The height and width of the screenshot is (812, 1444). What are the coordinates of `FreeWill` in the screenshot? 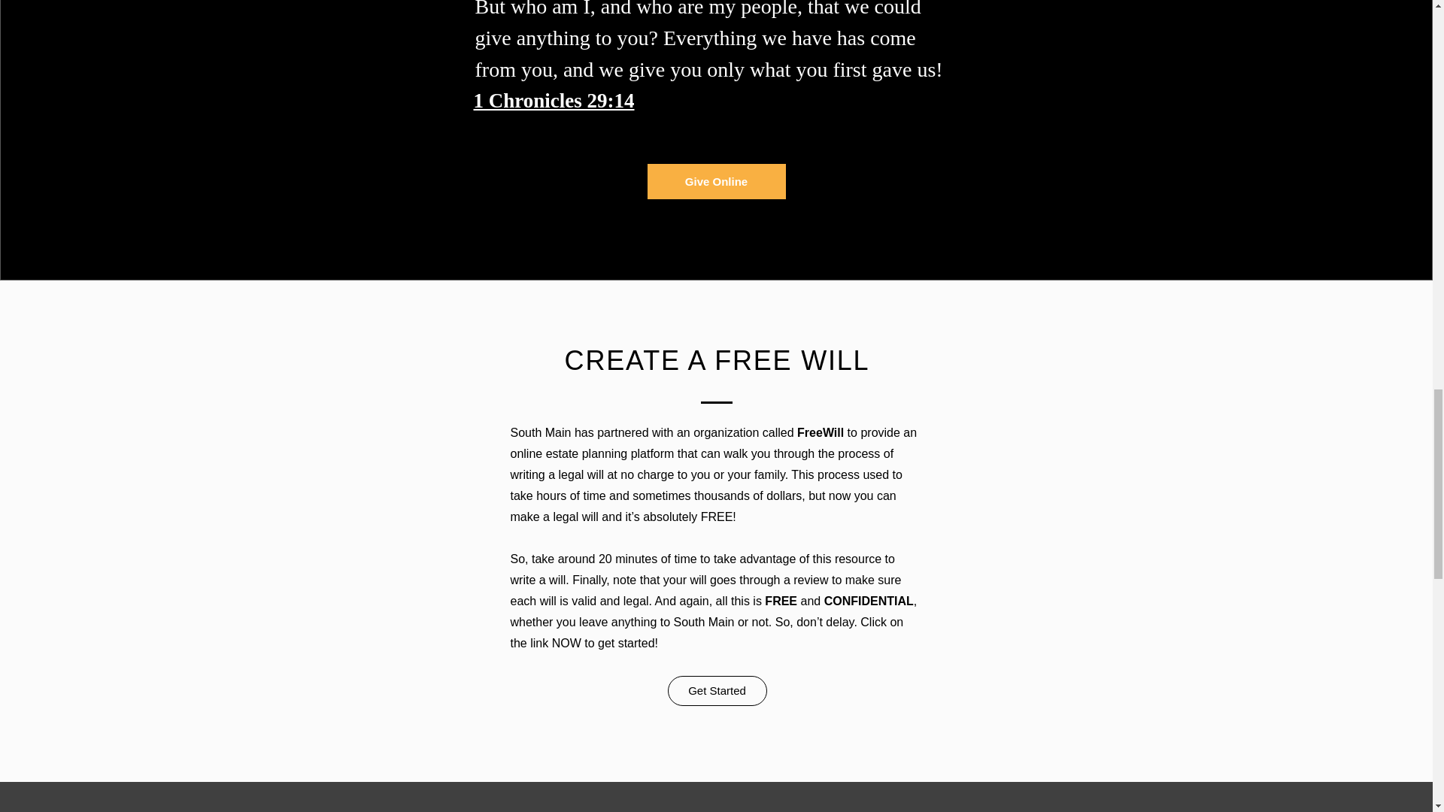 It's located at (820, 433).